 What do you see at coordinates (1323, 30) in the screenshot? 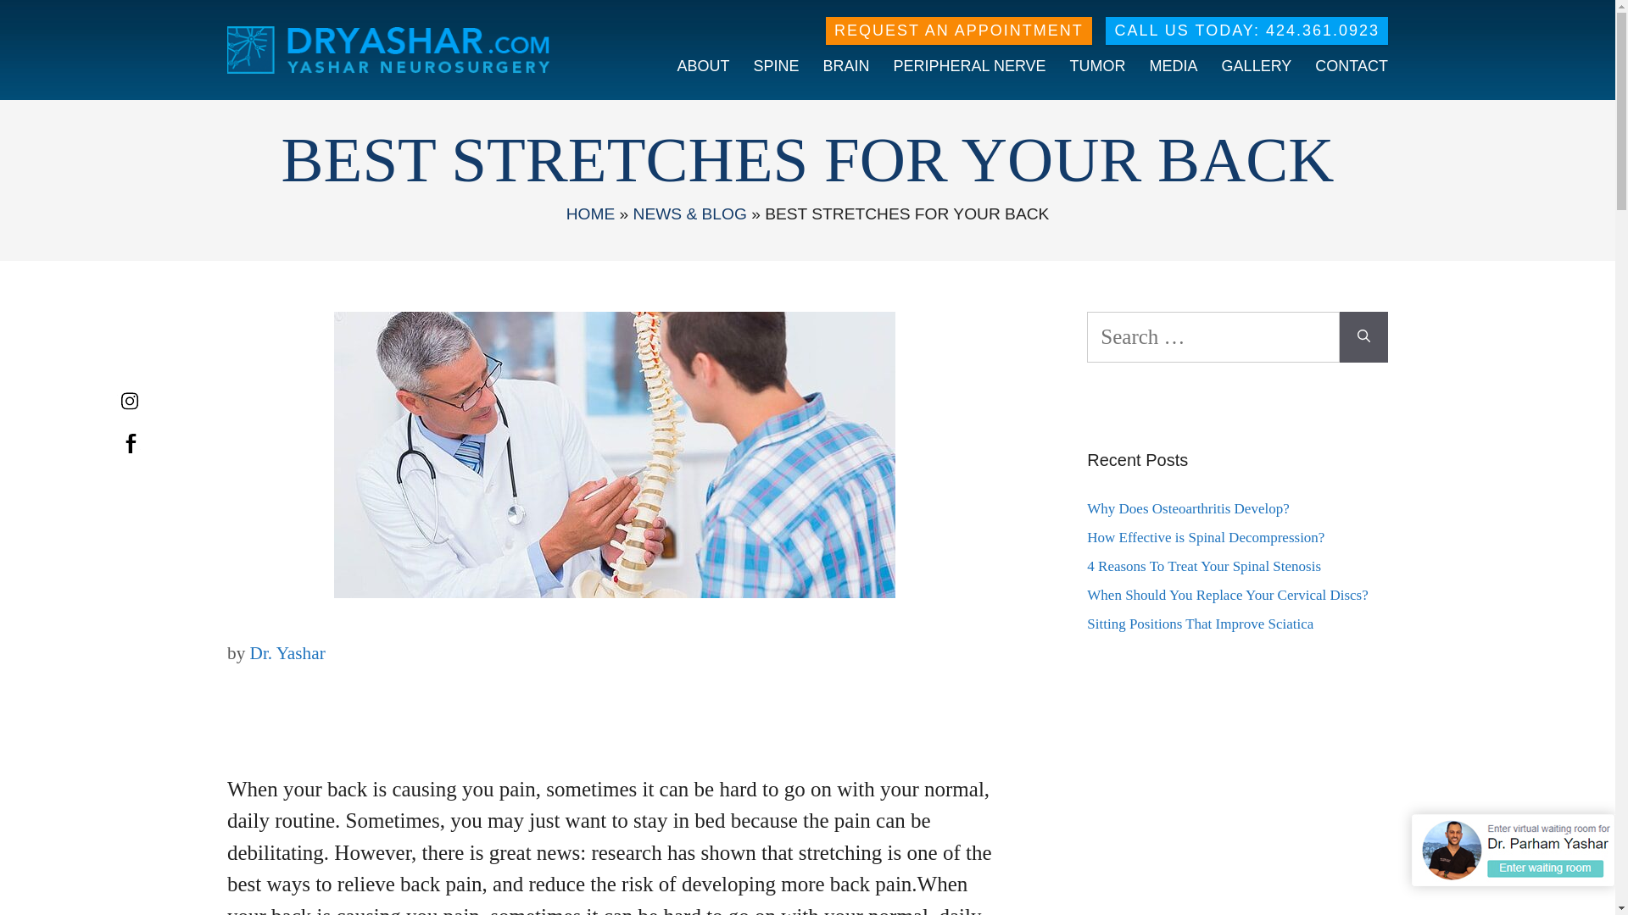
I see `424.361.0923` at bounding box center [1323, 30].